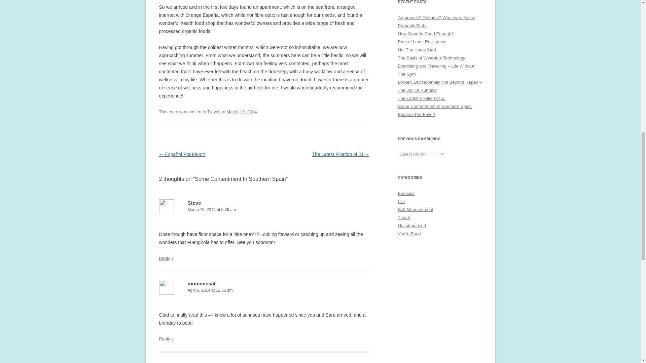 The image size is (646, 363). What do you see at coordinates (264, 290) in the screenshot?
I see `April 6, 2014 at 11:55 am` at bounding box center [264, 290].